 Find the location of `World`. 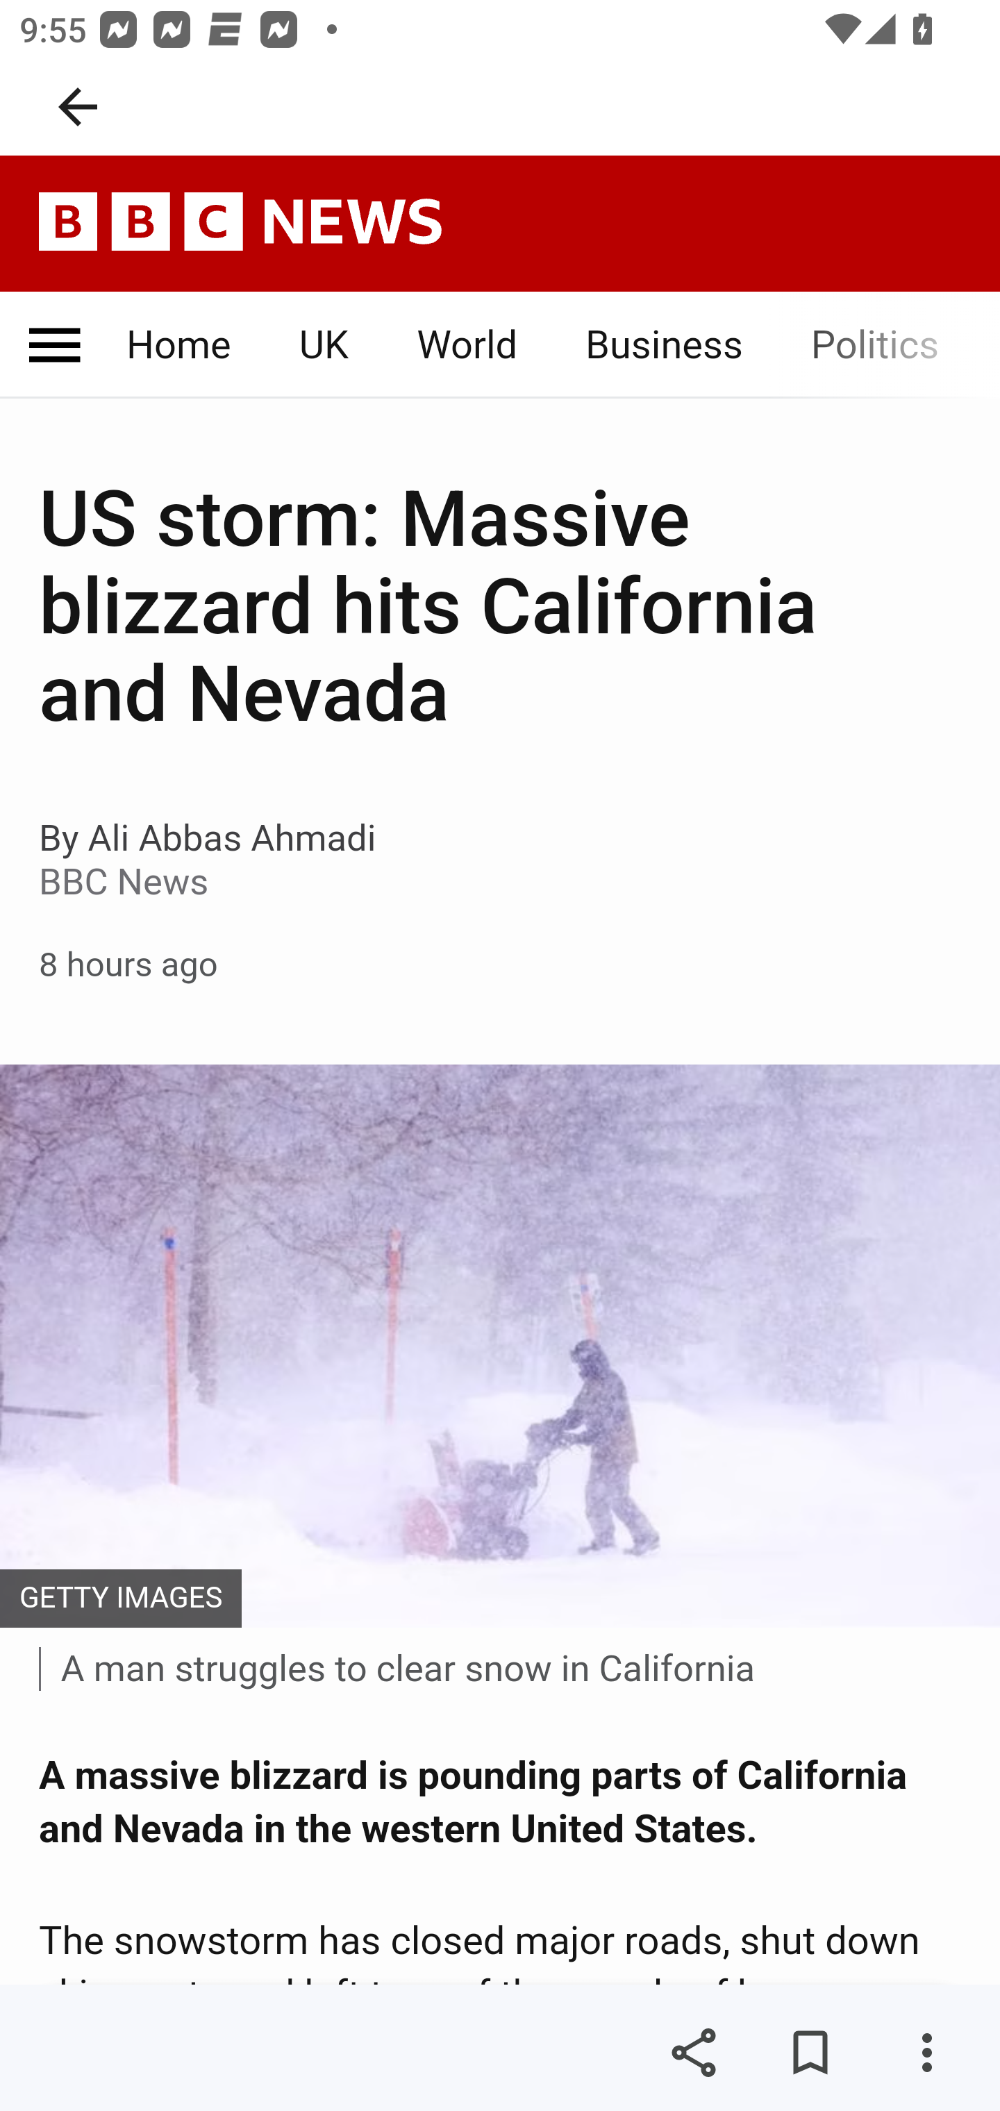

World is located at coordinates (468, 346).